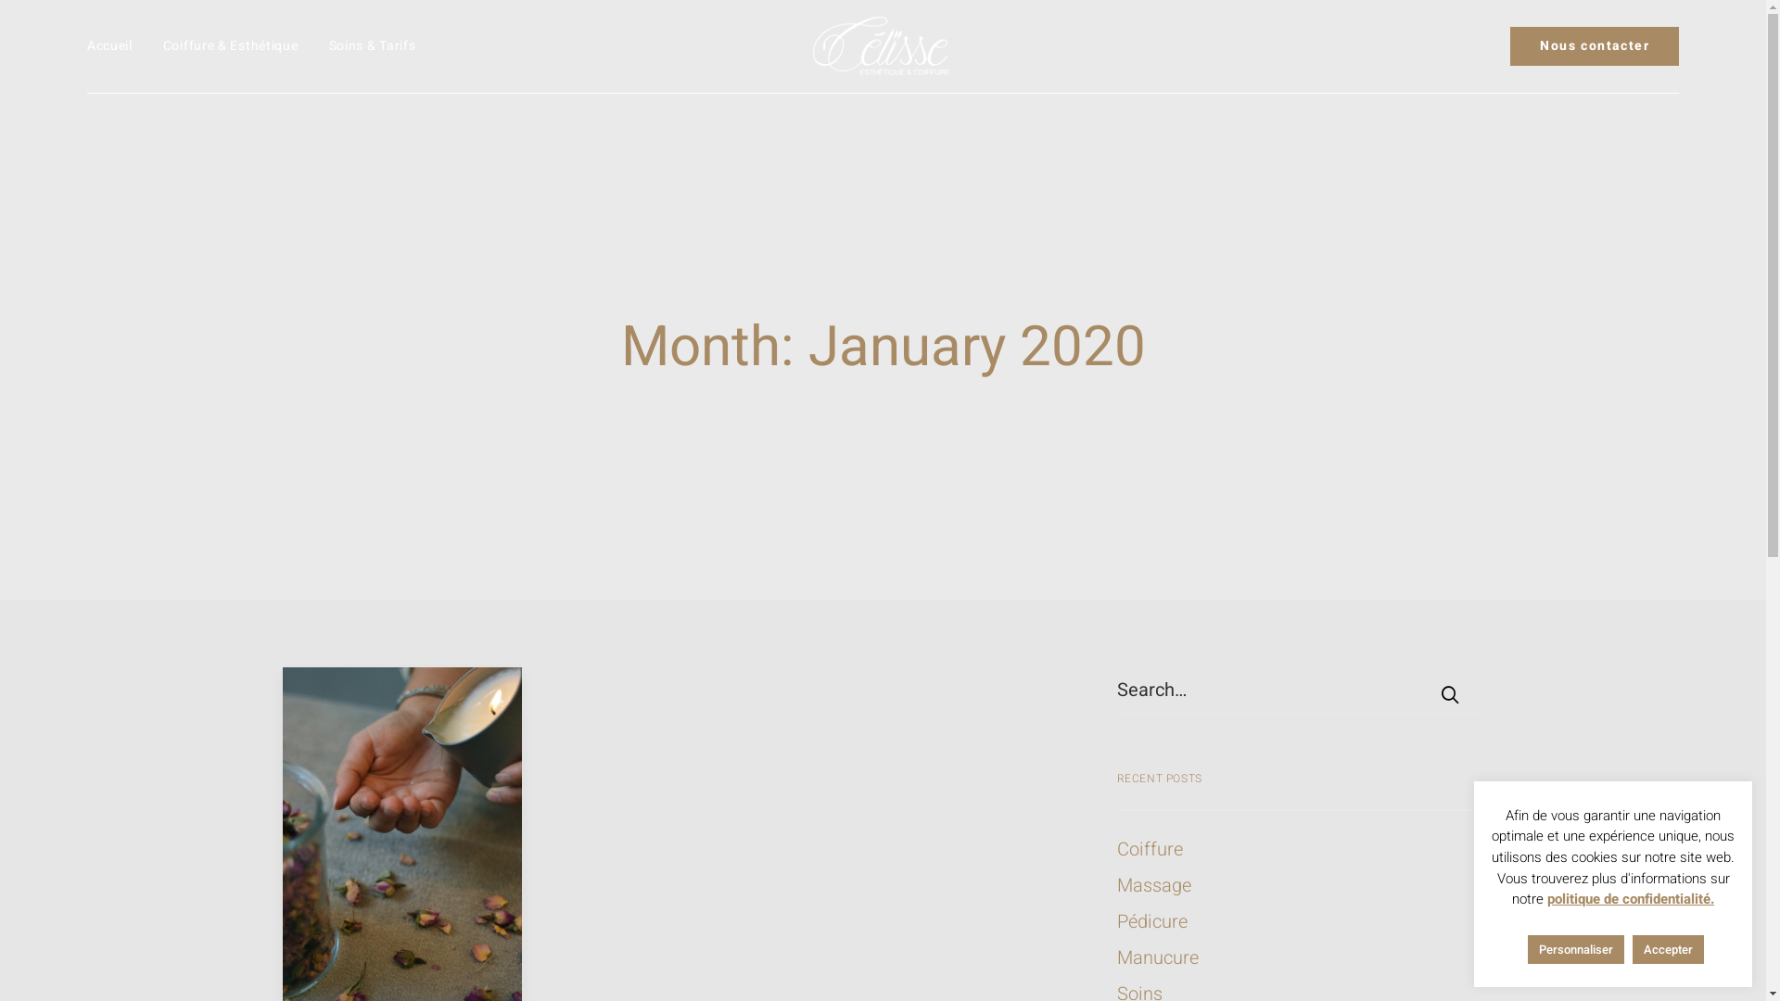 Image resolution: width=1780 pixels, height=1001 pixels. I want to click on Massage, so click(1300, 886).